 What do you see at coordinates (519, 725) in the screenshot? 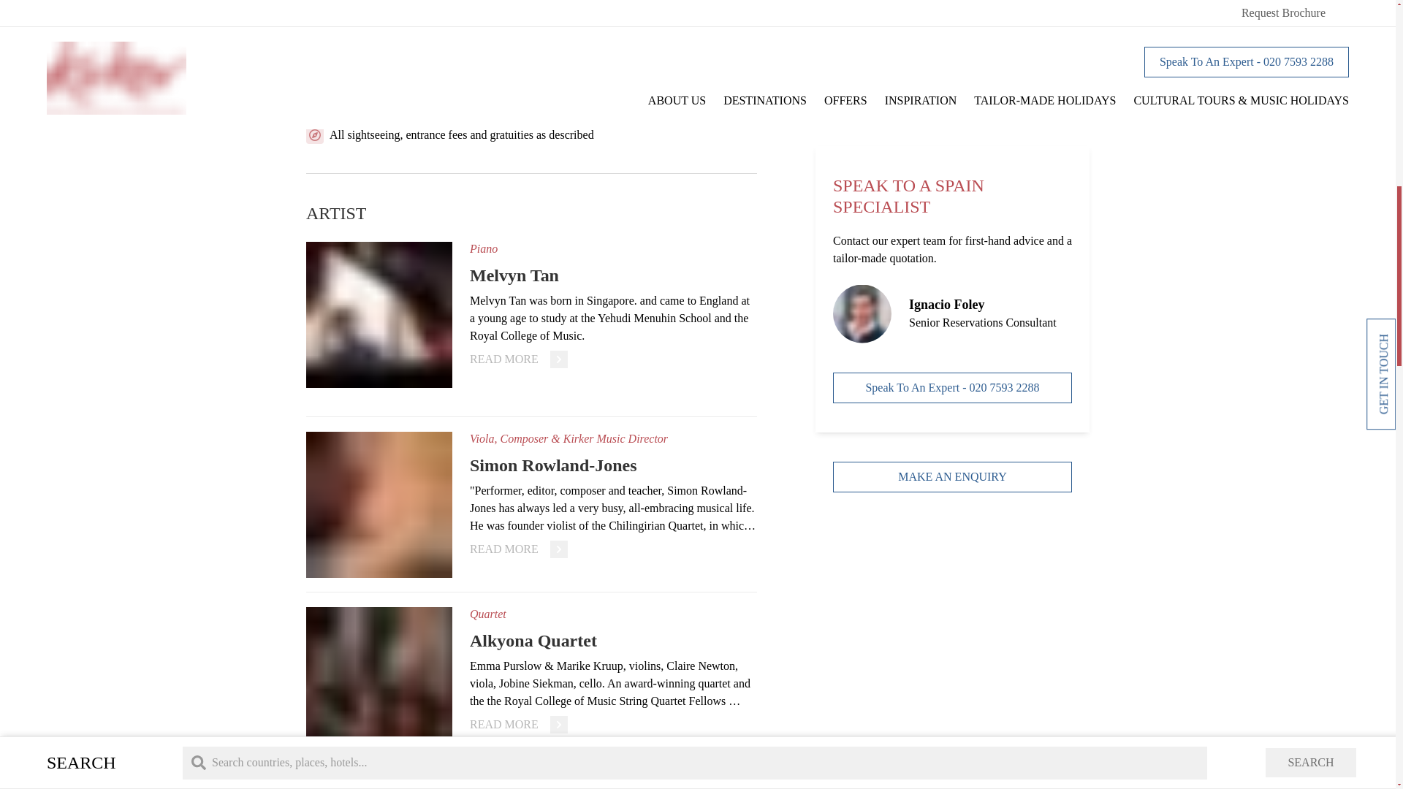
I see `READ MORE` at bounding box center [519, 725].